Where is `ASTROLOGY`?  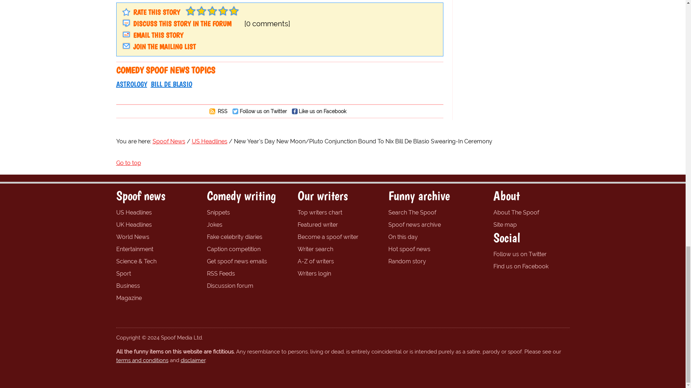 ASTROLOGY is located at coordinates (131, 84).